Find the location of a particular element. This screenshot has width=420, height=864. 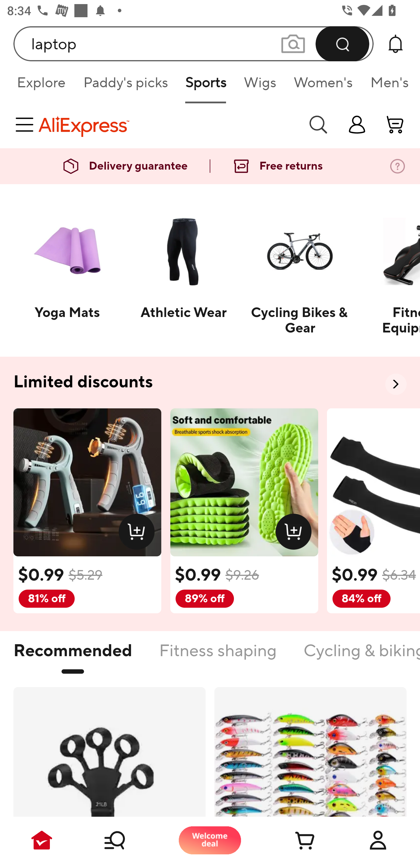

128x128.png_ is located at coordinates (296, 534).